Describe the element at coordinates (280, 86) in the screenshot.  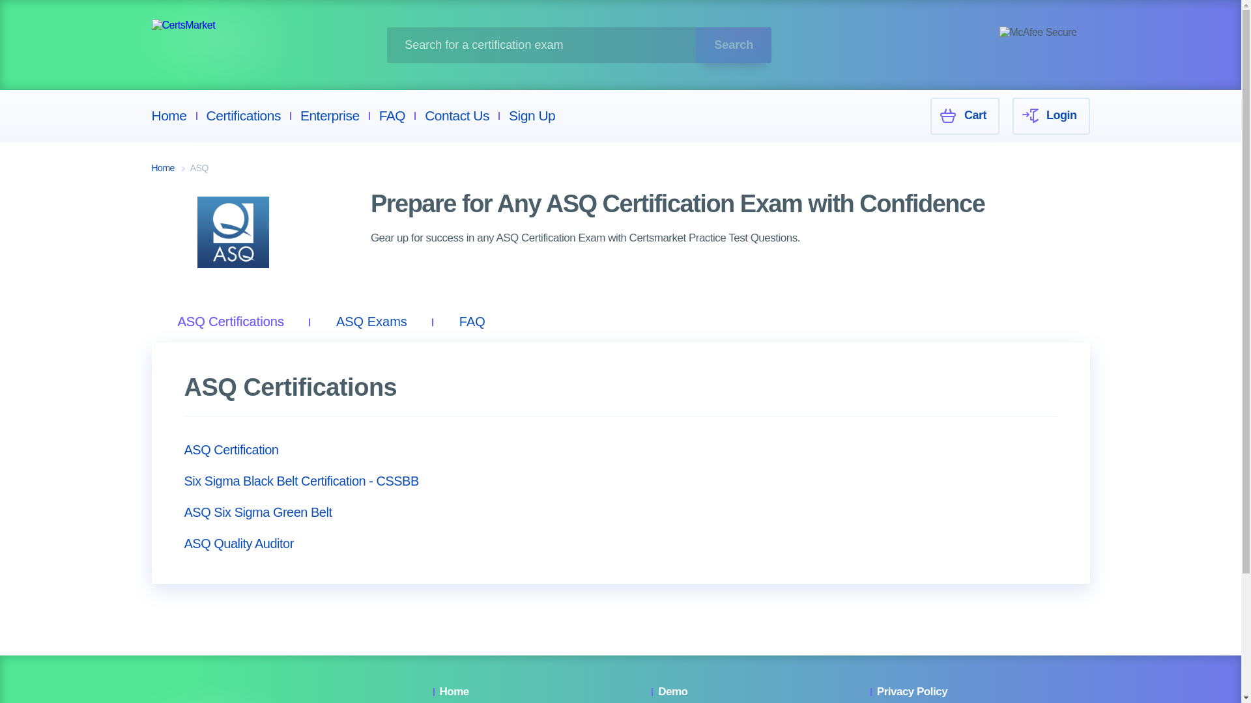
I see `VMware` at that location.